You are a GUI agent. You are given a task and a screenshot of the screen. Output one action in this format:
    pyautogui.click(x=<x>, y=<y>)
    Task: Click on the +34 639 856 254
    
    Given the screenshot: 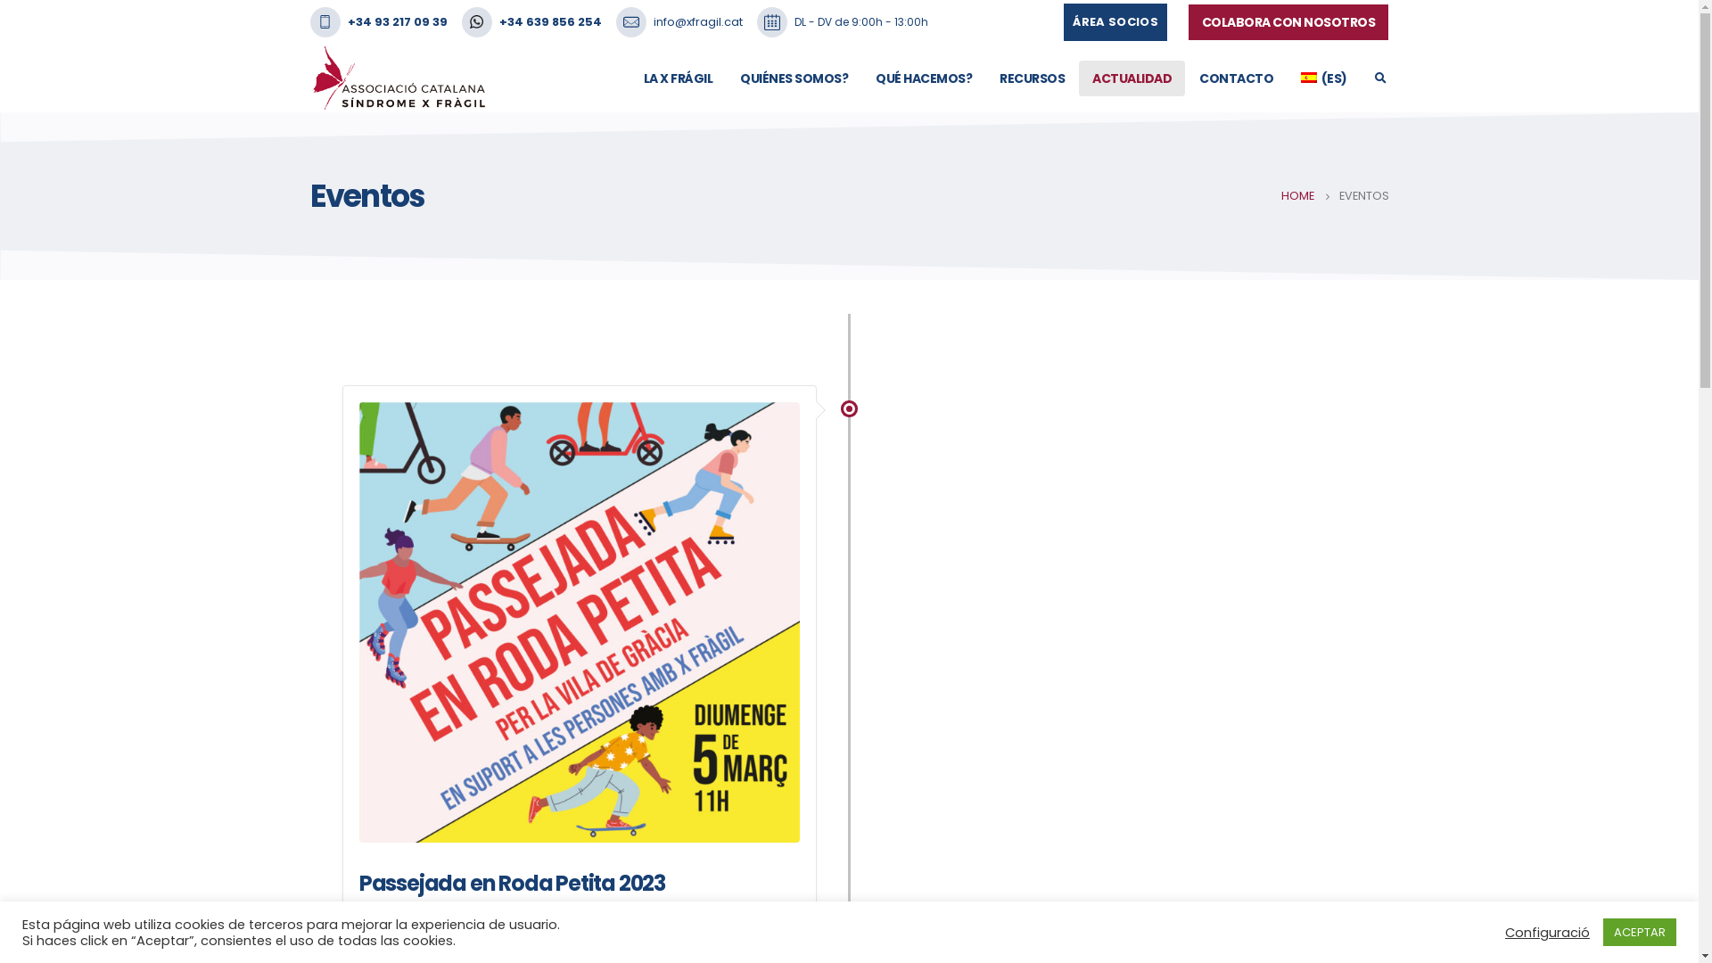 What is the action you would take?
    pyautogui.click(x=551, y=22)
    